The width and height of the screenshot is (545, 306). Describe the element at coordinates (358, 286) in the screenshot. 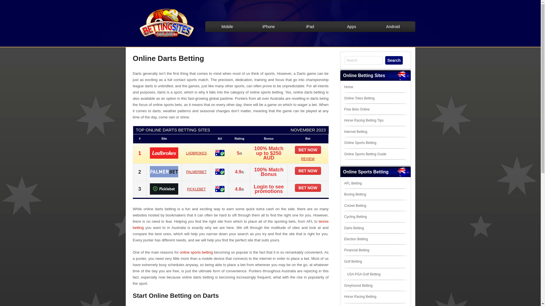

I see `Greyhound Betting` at that location.